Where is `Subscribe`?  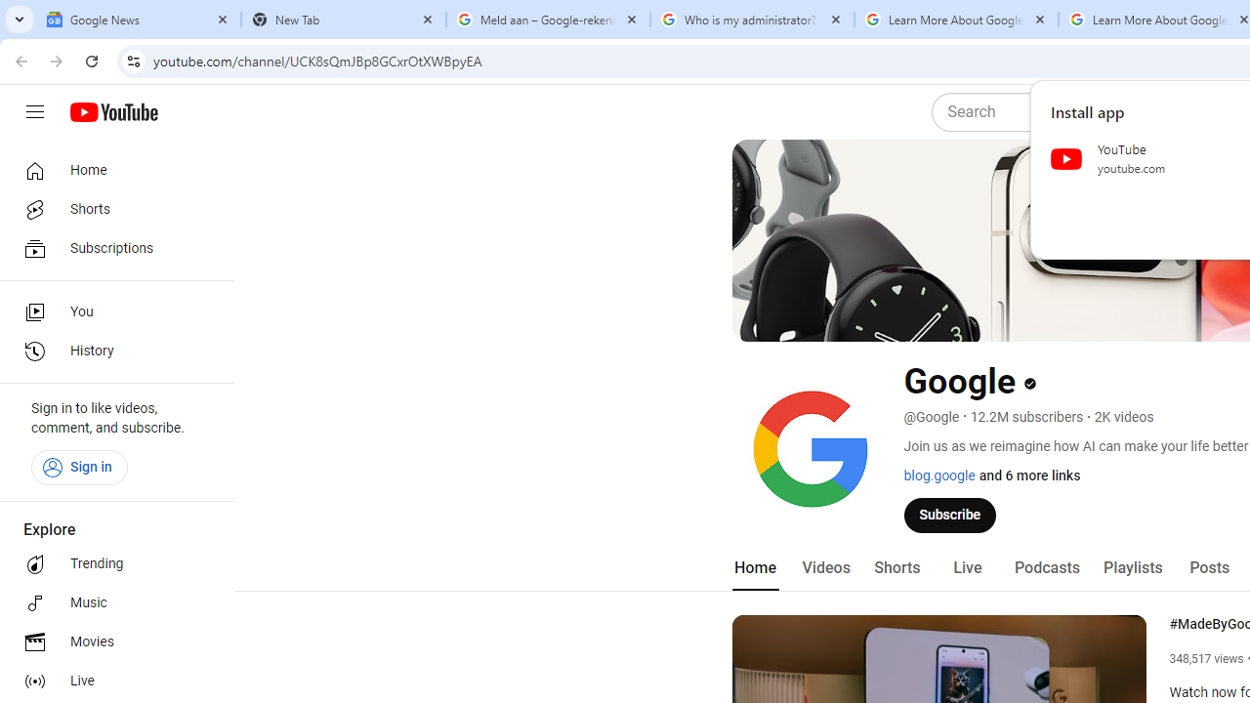
Subscribe is located at coordinates (950, 515).